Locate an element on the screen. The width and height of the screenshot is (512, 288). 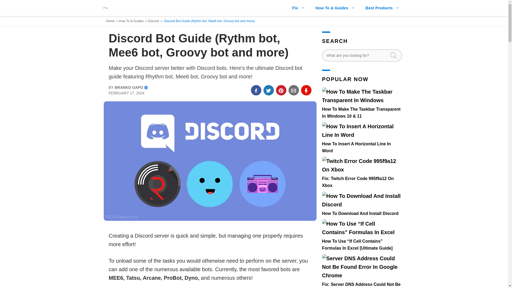
Best Products is located at coordinates (382, 8).